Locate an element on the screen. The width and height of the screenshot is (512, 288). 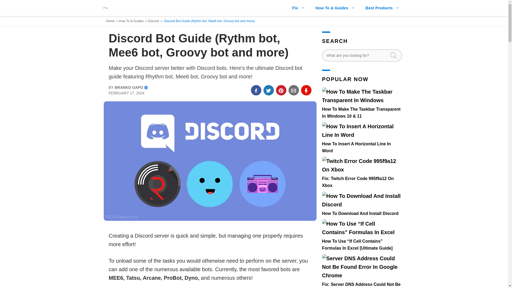
Best Products is located at coordinates (382, 8).